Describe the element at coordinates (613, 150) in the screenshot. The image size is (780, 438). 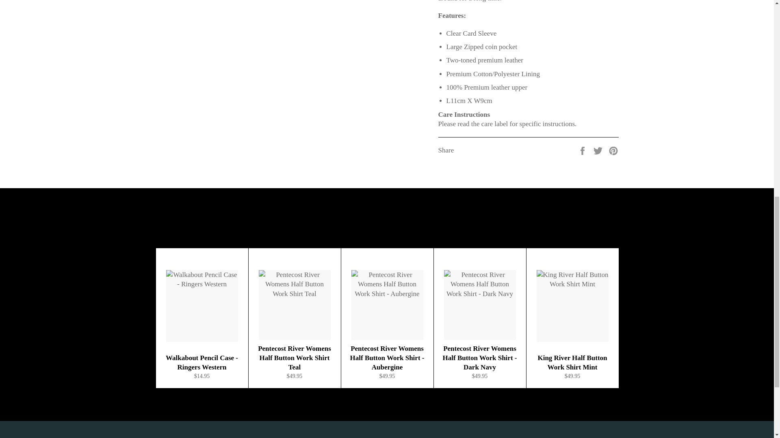
I see `Pin on Pinterest` at that location.